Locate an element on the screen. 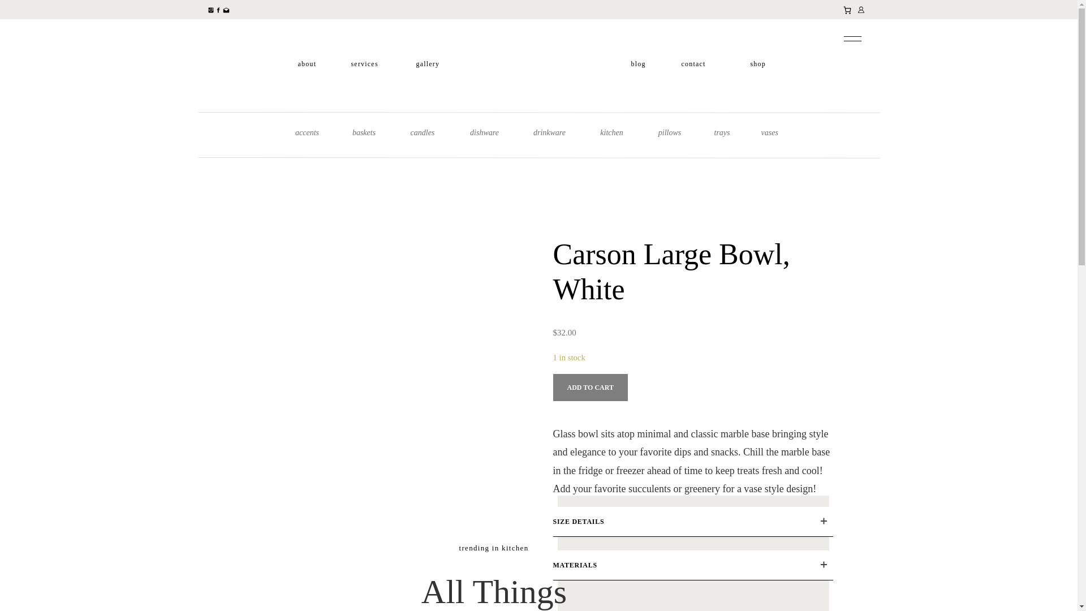 This screenshot has width=1086, height=611. MATERIALS is located at coordinates (692, 566).